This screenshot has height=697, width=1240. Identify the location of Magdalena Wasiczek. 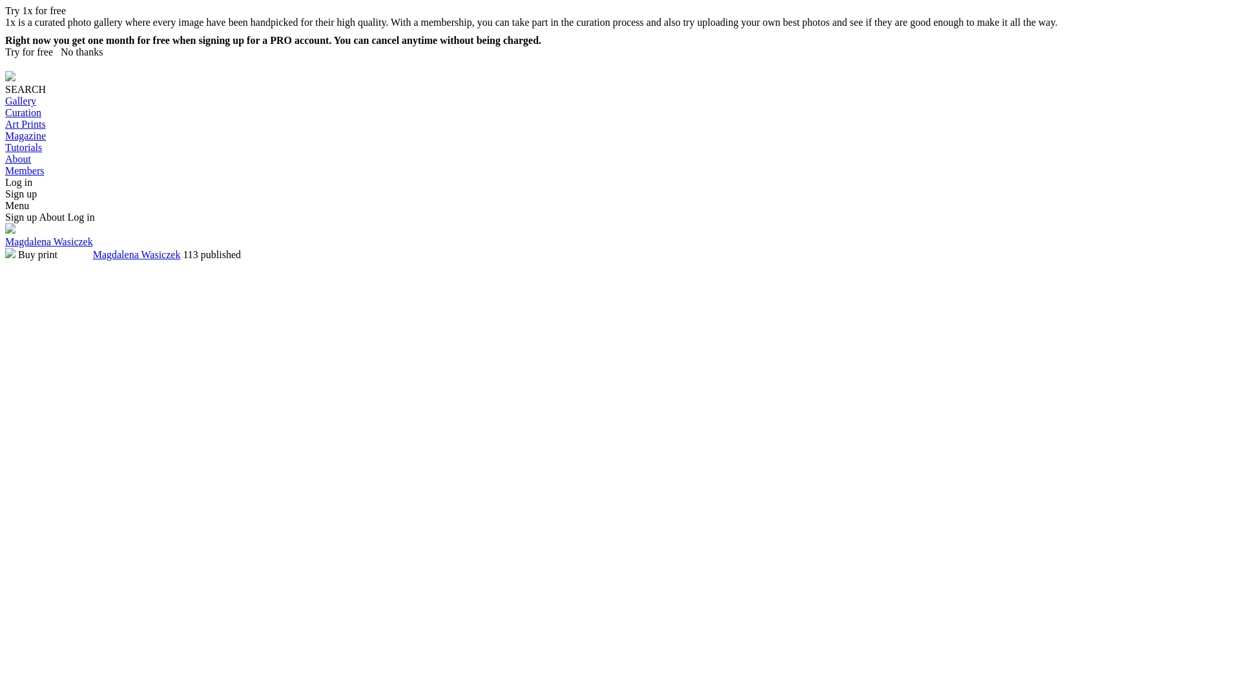
(49, 241).